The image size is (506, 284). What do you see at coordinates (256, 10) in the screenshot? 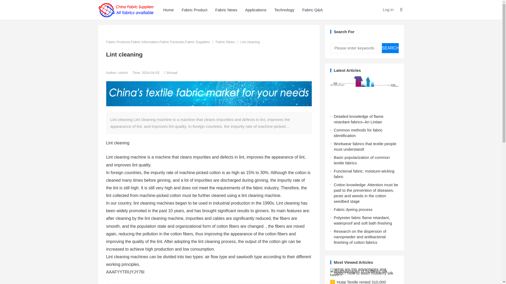
I see `Applications` at bounding box center [256, 10].